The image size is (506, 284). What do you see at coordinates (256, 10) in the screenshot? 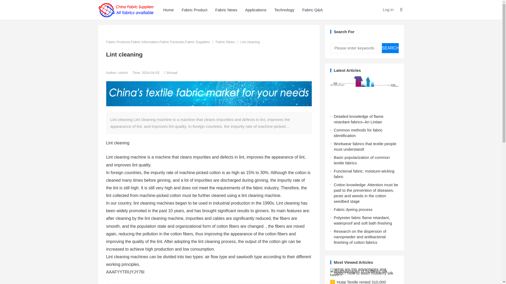
I see `Applications` at bounding box center [256, 10].